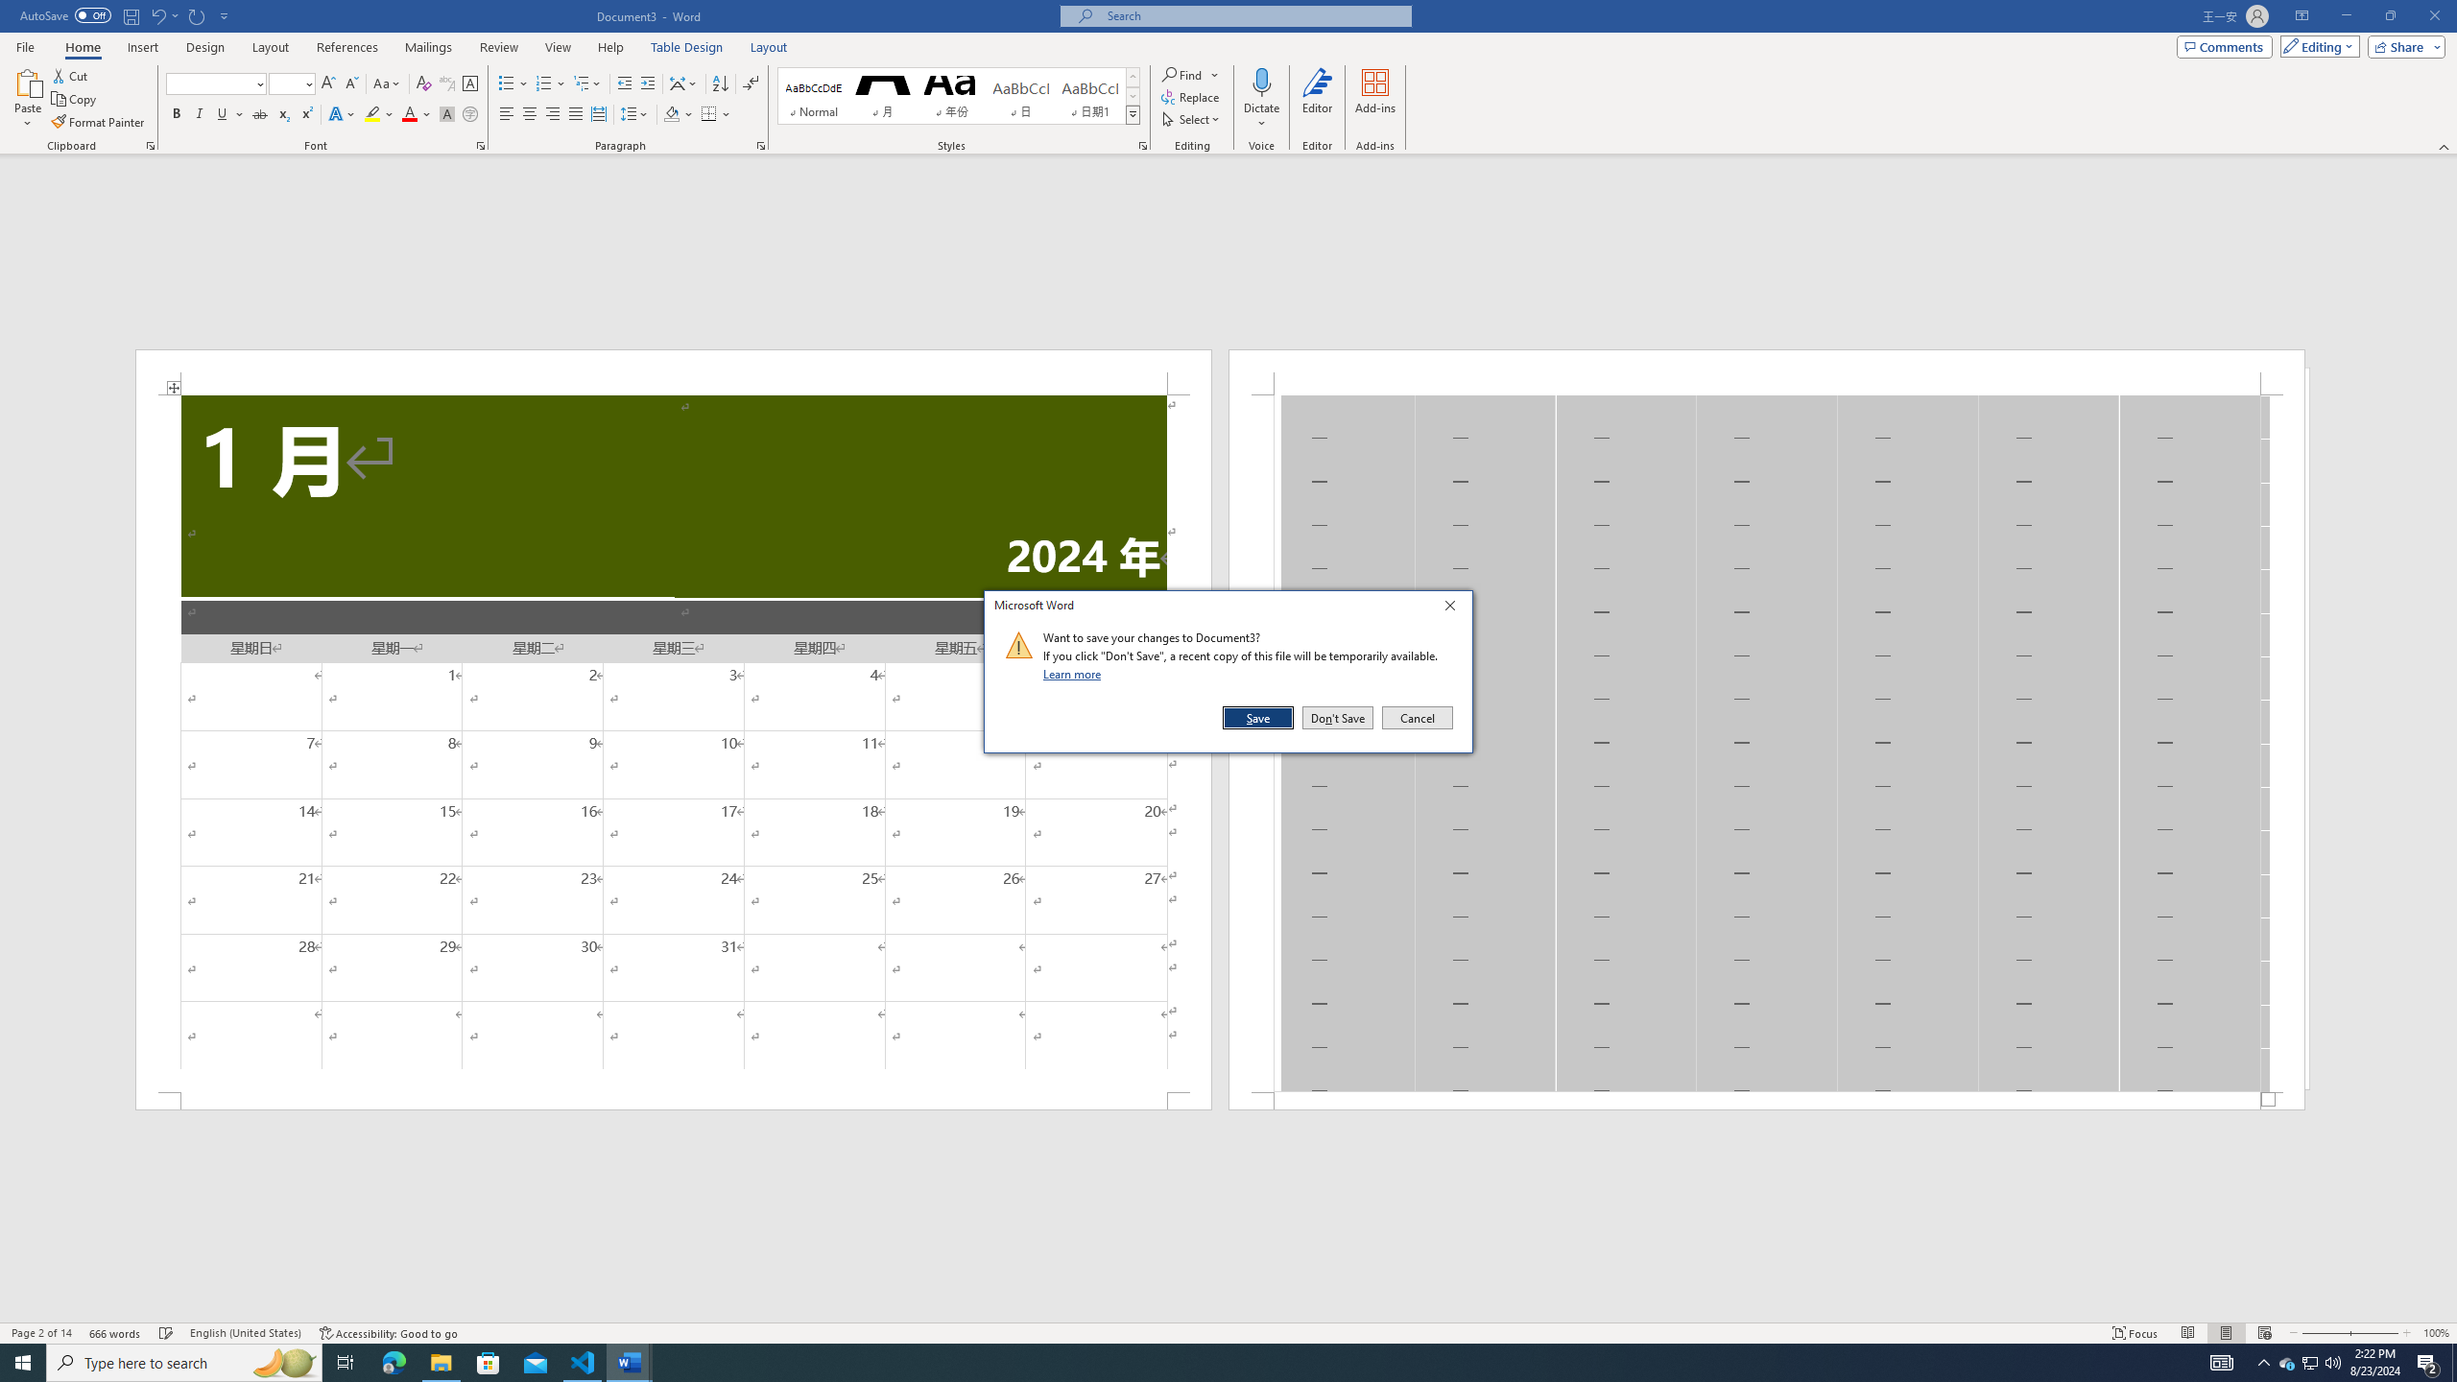 This screenshot has height=1382, width=2457. What do you see at coordinates (720, 84) in the screenshot?
I see `Sort...` at bounding box center [720, 84].